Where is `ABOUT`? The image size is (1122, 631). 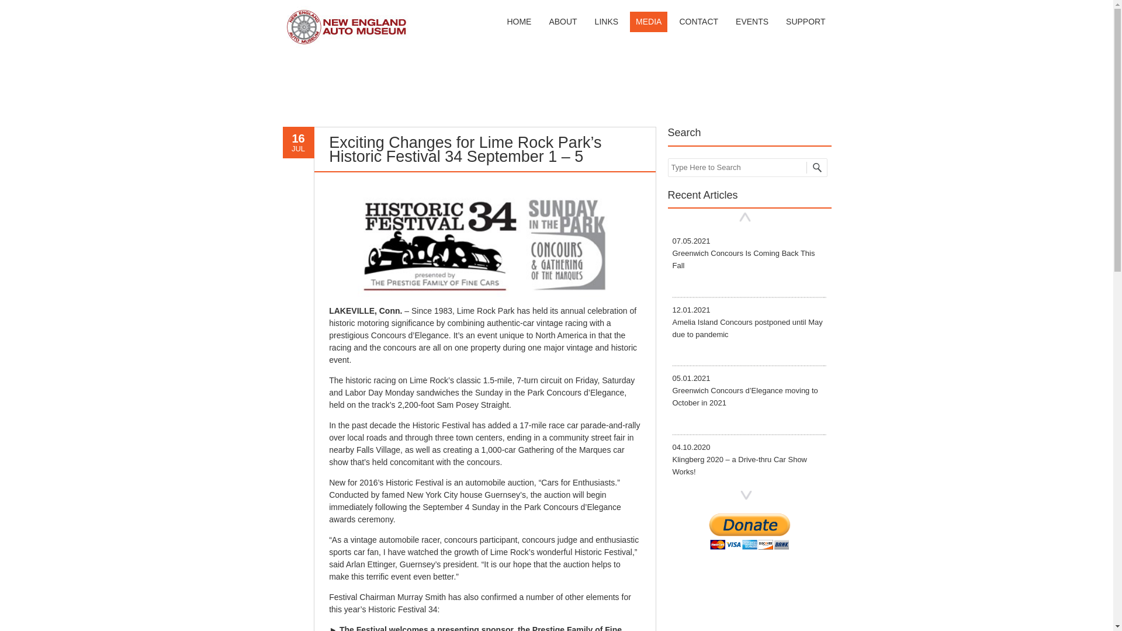 ABOUT is located at coordinates (562, 22).